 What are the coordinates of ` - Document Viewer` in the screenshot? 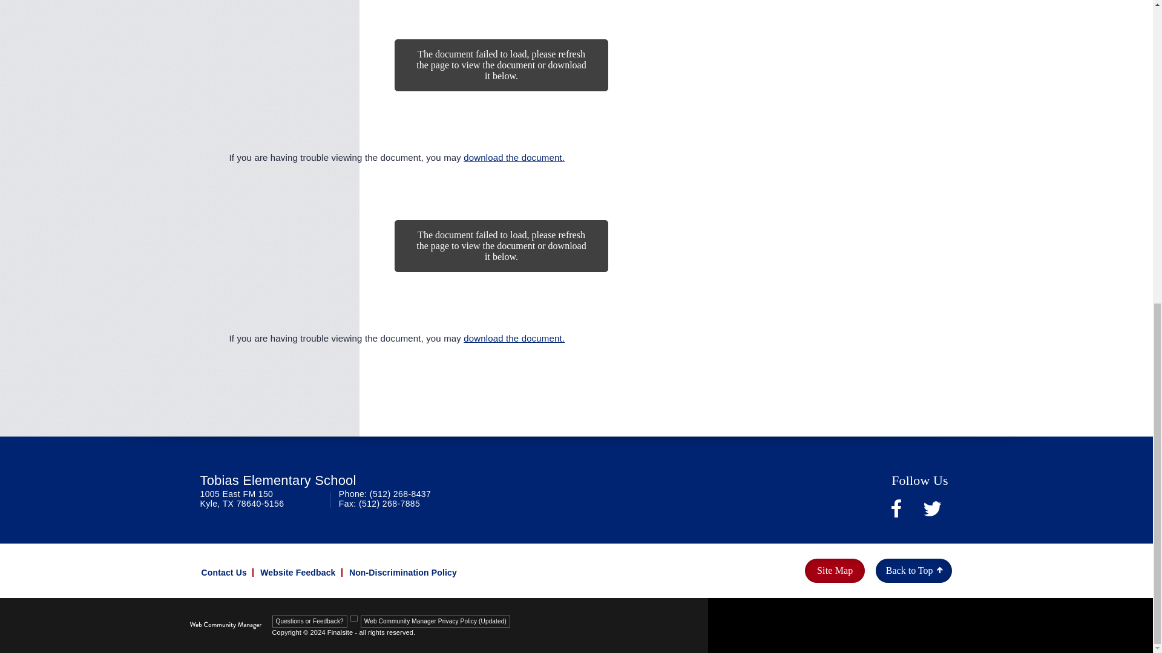 It's located at (501, 89).